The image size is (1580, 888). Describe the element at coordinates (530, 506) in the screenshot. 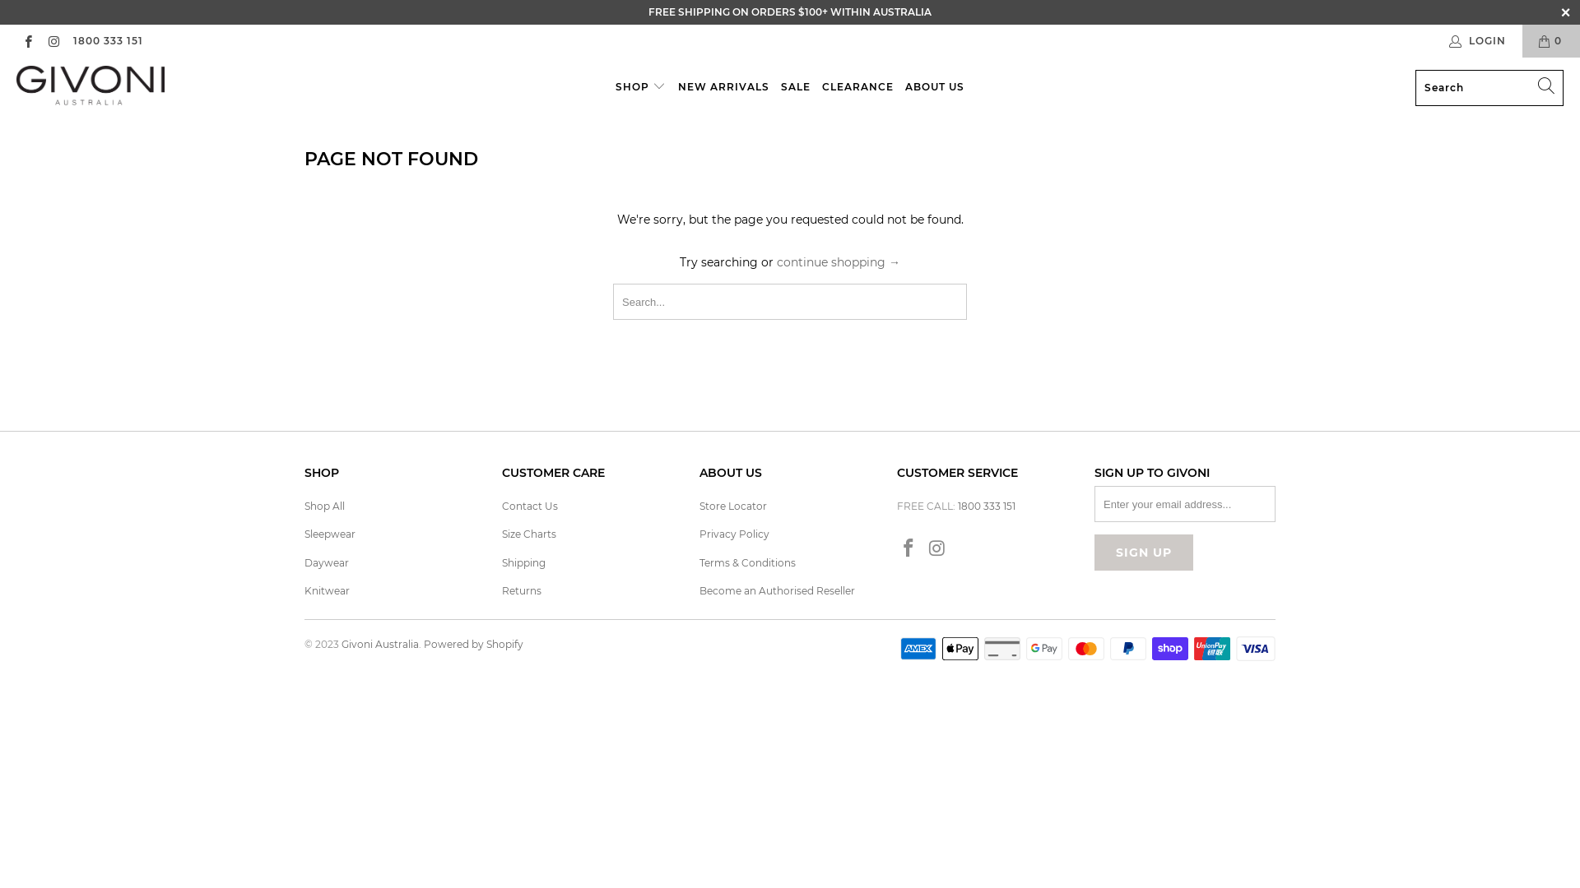

I see `Contact Us` at that location.